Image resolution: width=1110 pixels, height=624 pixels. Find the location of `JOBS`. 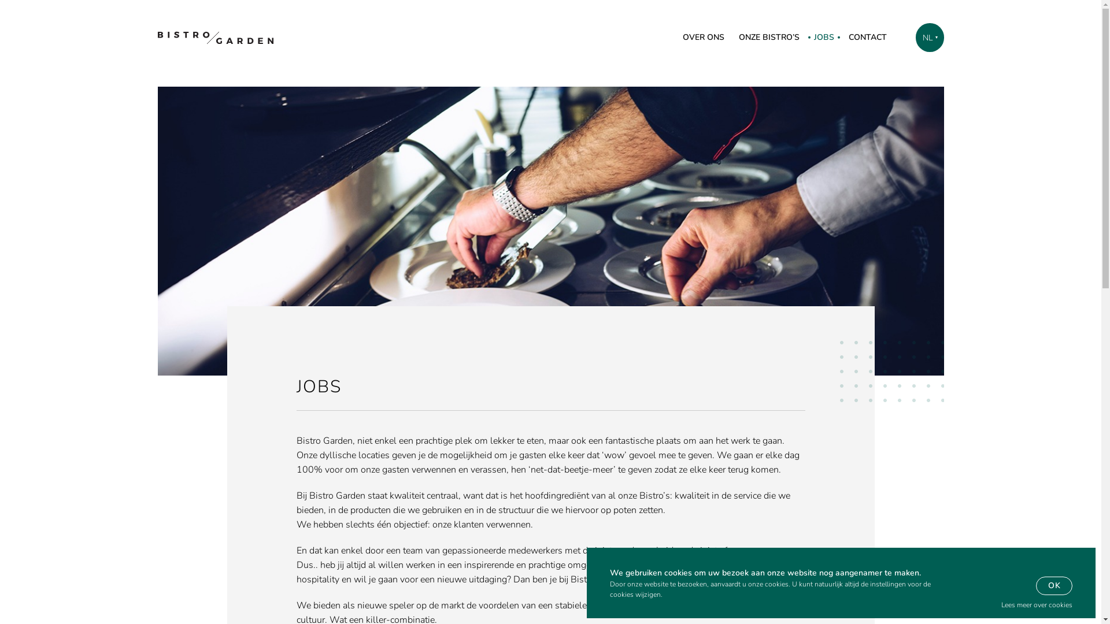

JOBS is located at coordinates (824, 38).